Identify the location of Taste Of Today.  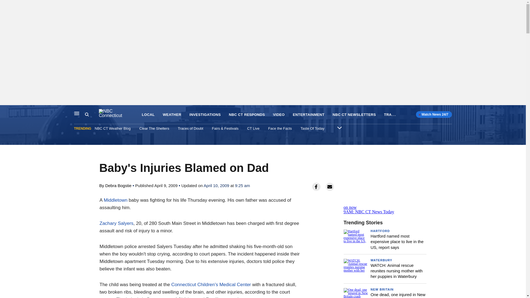
(116, 200).